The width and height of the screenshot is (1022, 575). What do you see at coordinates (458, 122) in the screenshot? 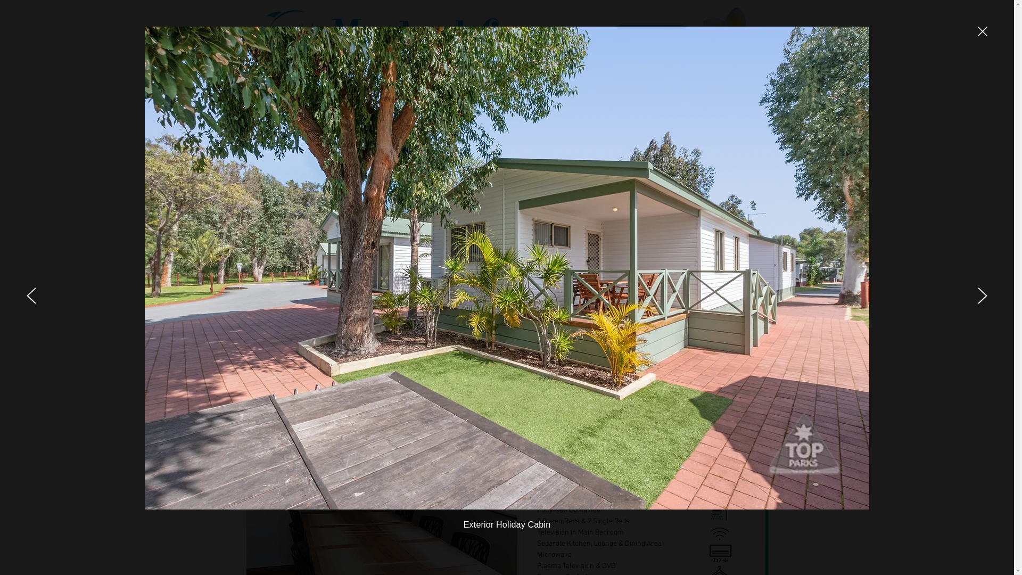
I see `SITES` at bounding box center [458, 122].